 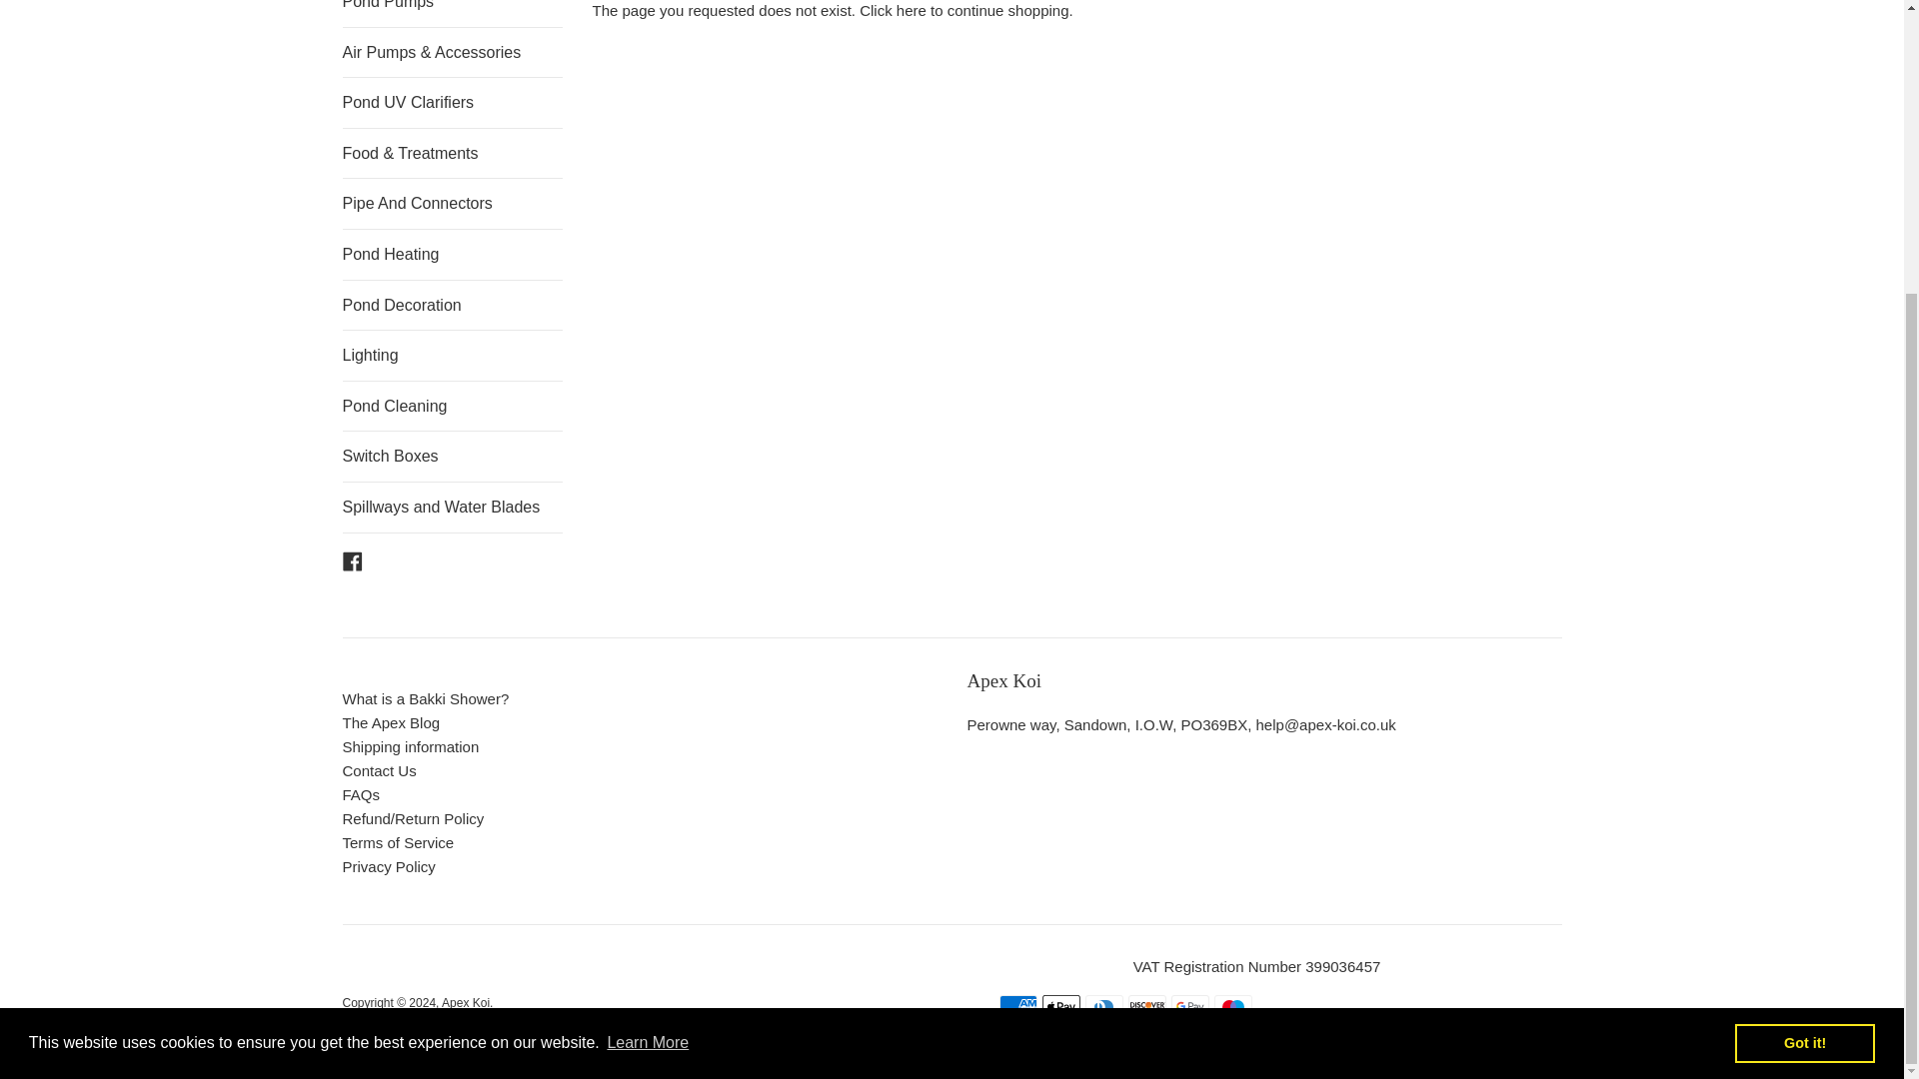 What do you see at coordinates (452, 456) in the screenshot?
I see `Switch Boxes` at bounding box center [452, 456].